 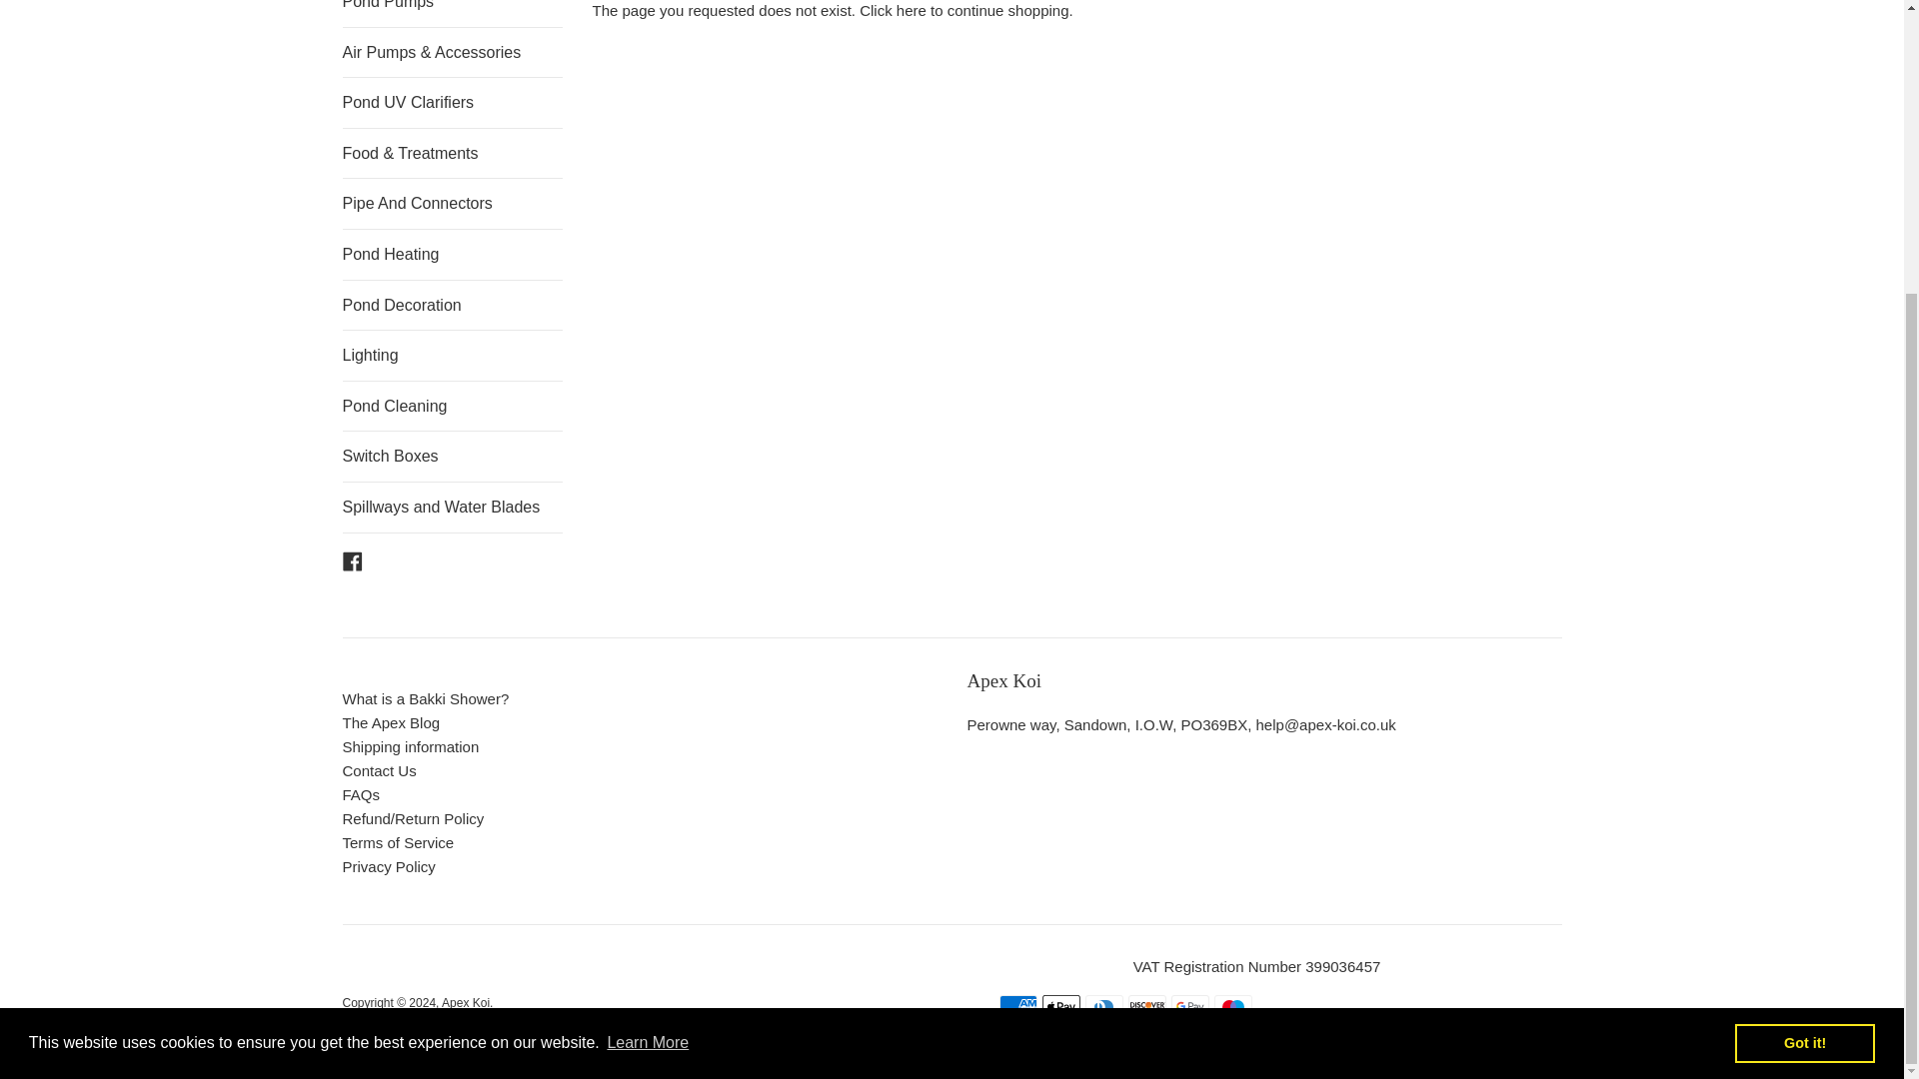 What do you see at coordinates (452, 456) in the screenshot?
I see `Switch Boxes` at bounding box center [452, 456].